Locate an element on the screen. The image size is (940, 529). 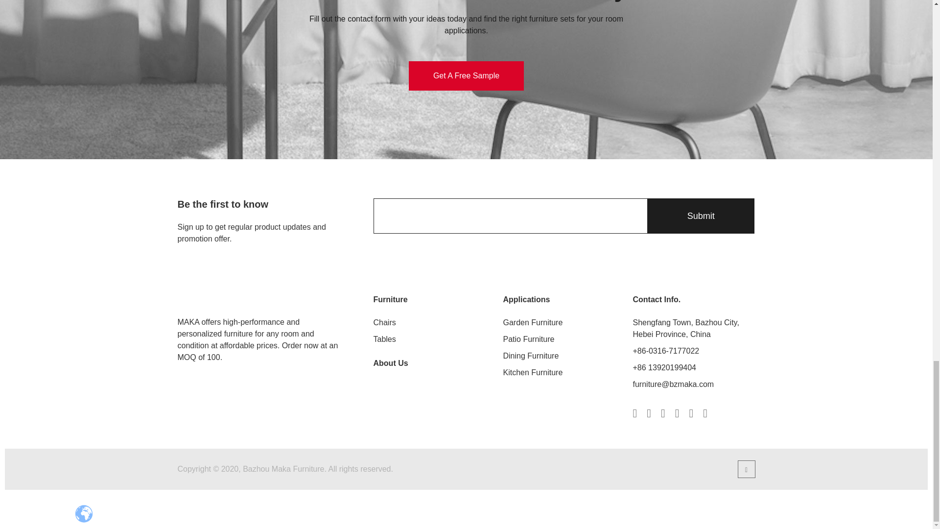
Get A Free Sample is located at coordinates (466, 75).